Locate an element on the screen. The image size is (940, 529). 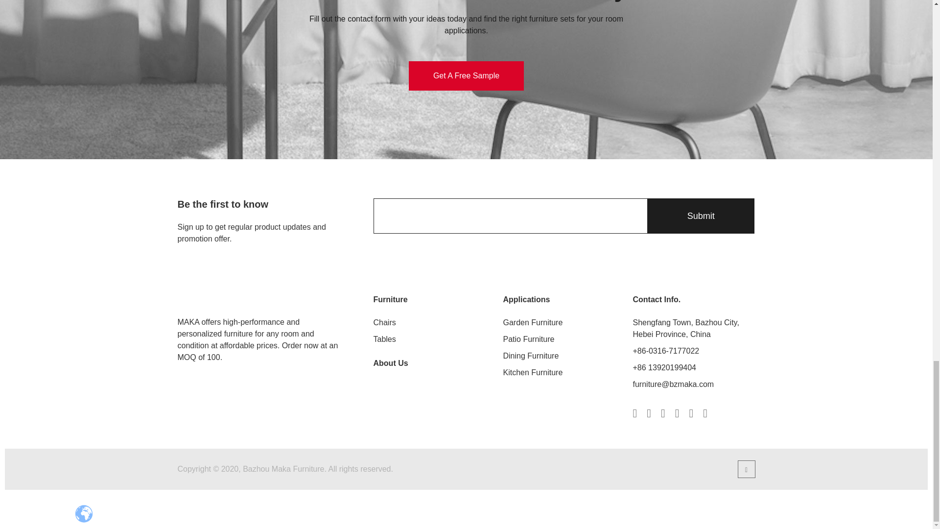
Get A Free Sample is located at coordinates (466, 75).